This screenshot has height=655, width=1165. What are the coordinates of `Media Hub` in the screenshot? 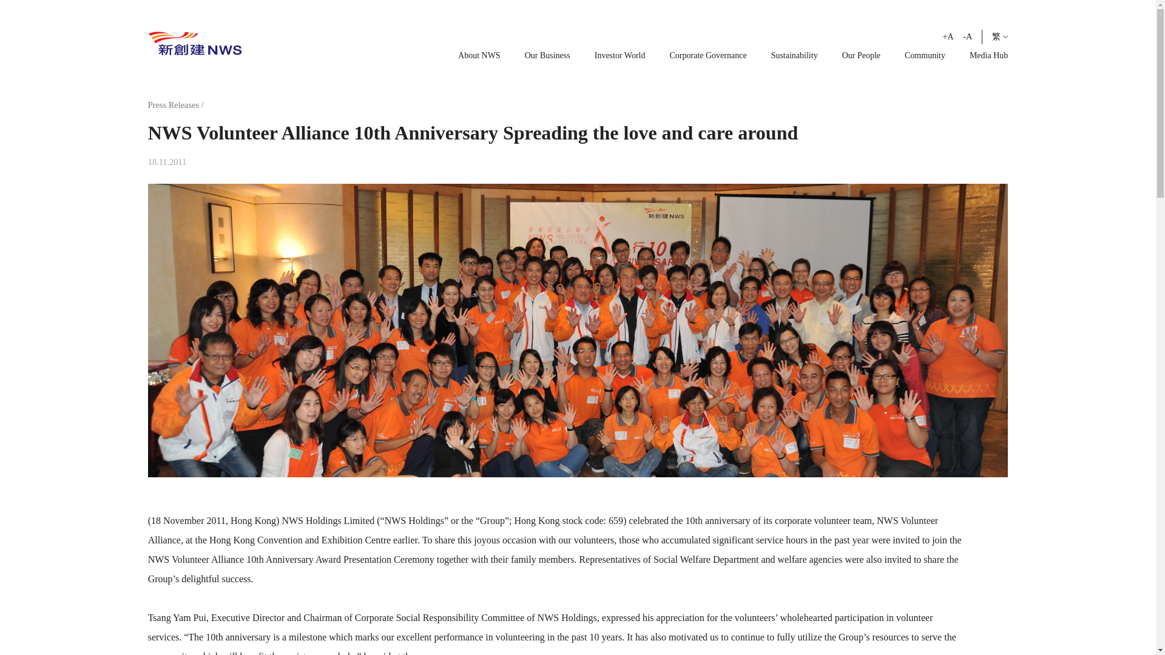 It's located at (988, 56).